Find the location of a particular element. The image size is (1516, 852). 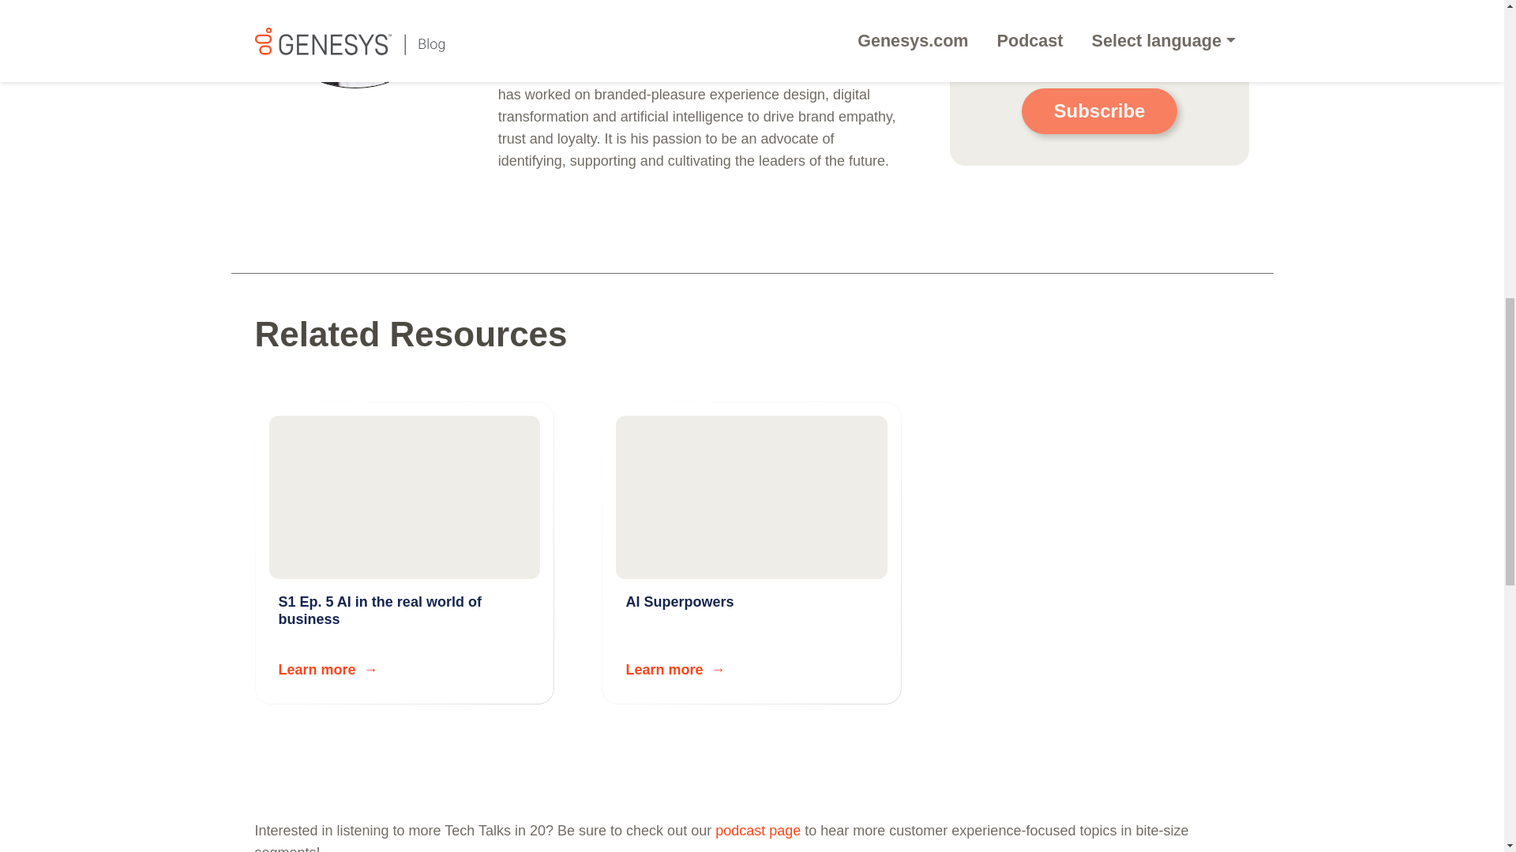

Subscribe is located at coordinates (1099, 110).